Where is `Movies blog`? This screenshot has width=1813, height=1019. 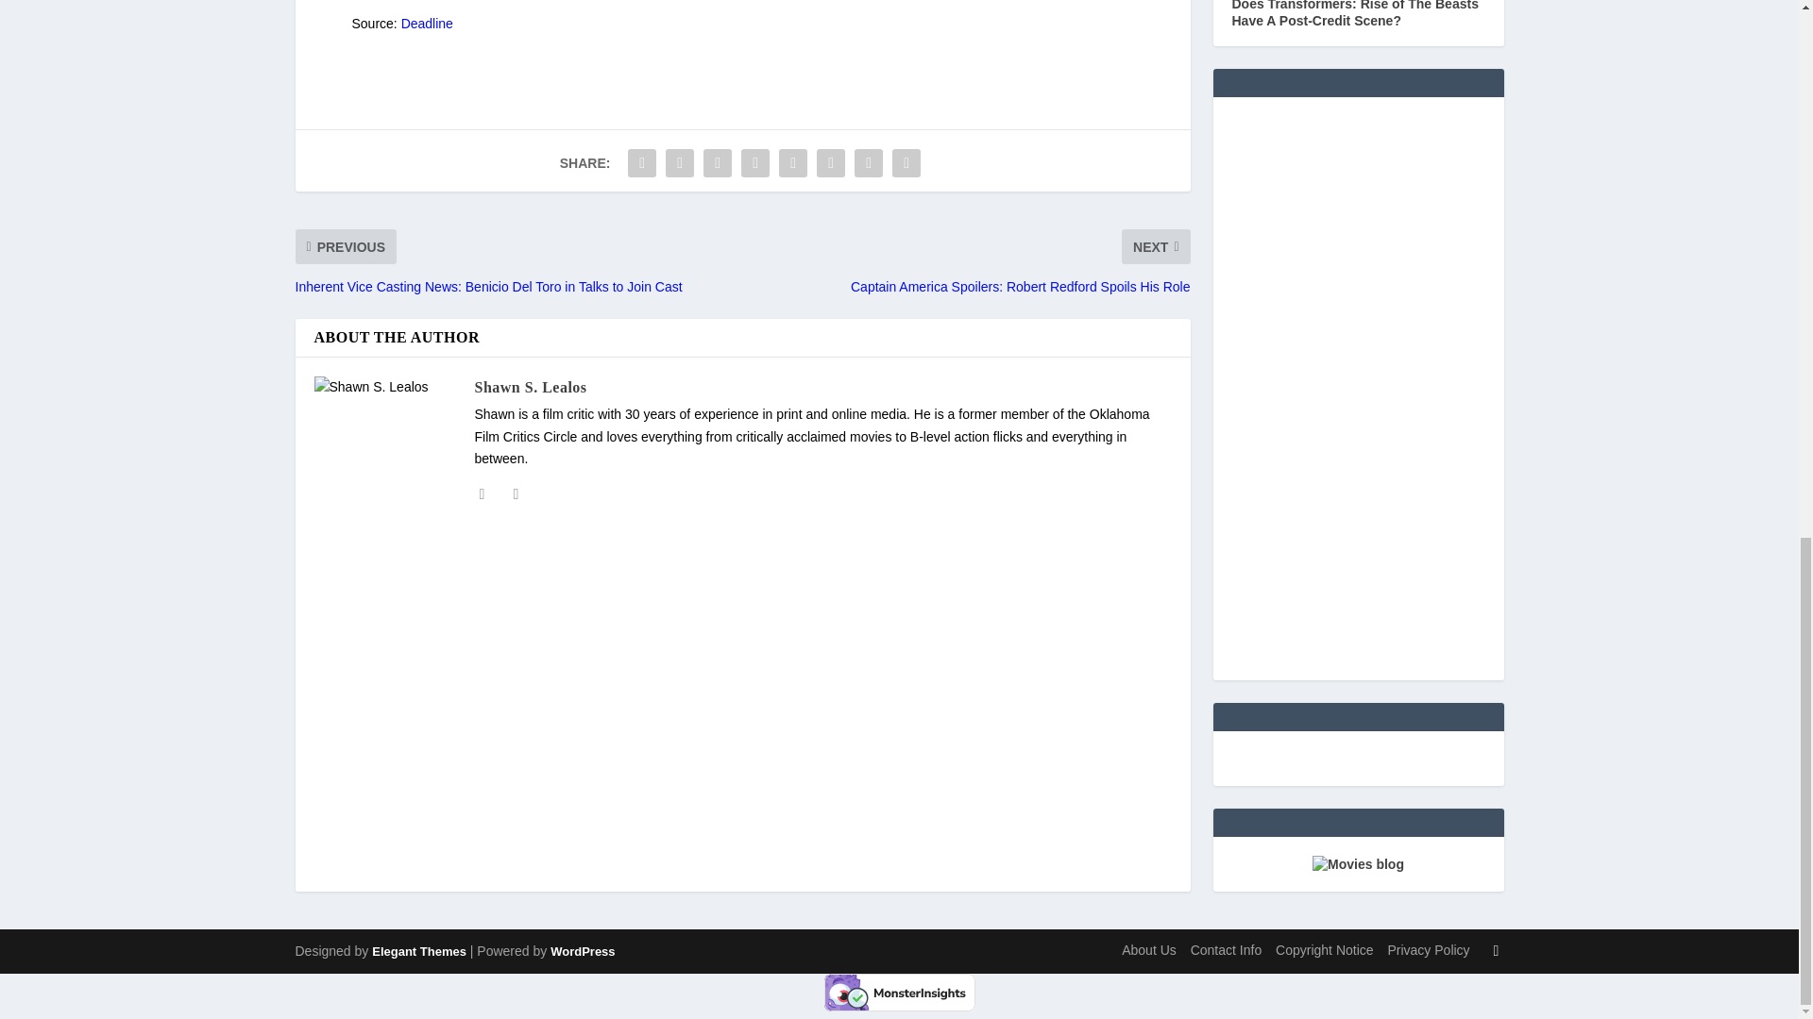
Movies blog is located at coordinates (1358, 864).